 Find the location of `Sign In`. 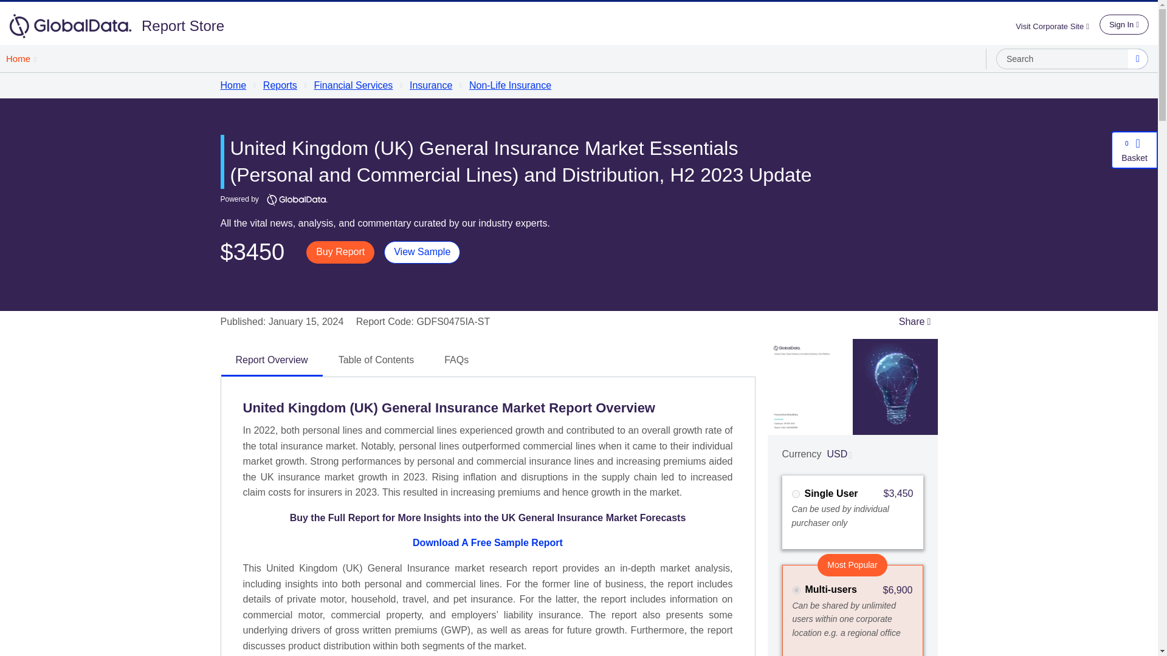

Sign In is located at coordinates (1123, 24).